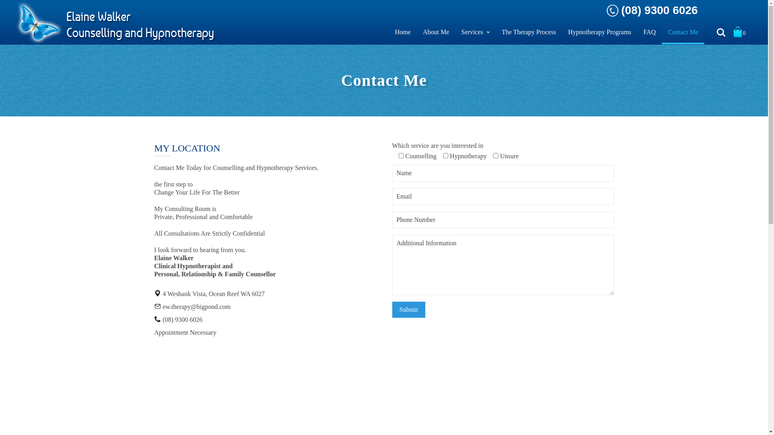 The image size is (774, 435). I want to click on Contact Me, so click(683, 32).